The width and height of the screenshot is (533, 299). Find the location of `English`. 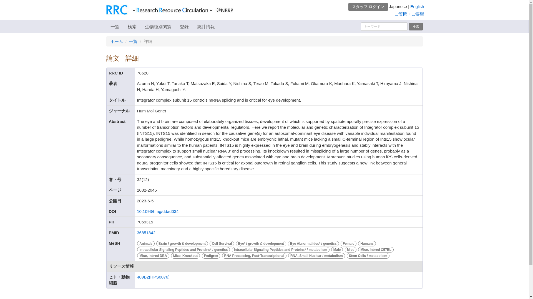

English is located at coordinates (417, 7).